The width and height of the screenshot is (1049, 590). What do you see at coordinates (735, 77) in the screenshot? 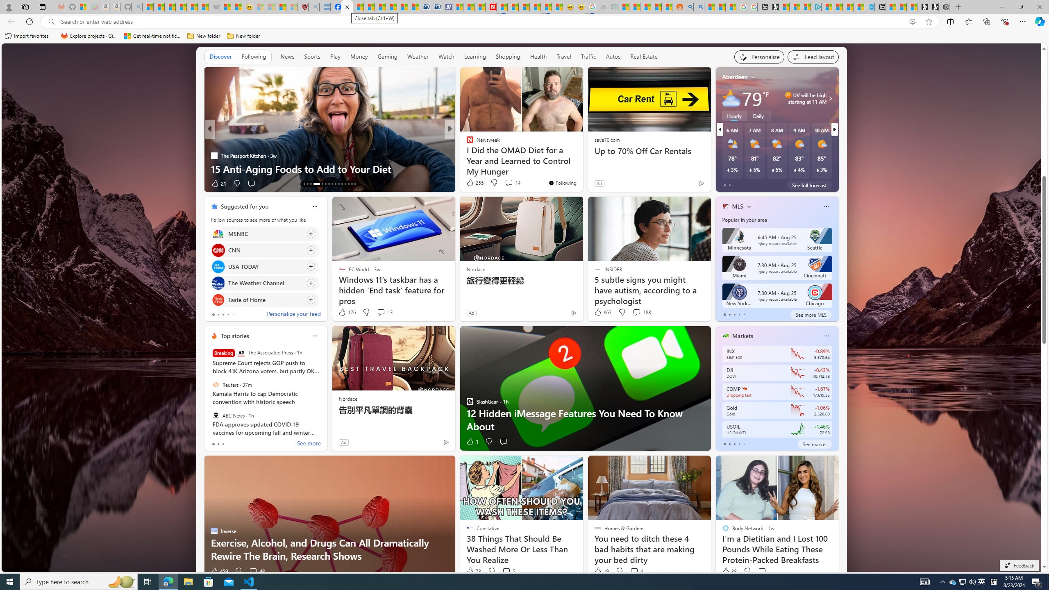
I see `Aberdeen` at bounding box center [735, 77].